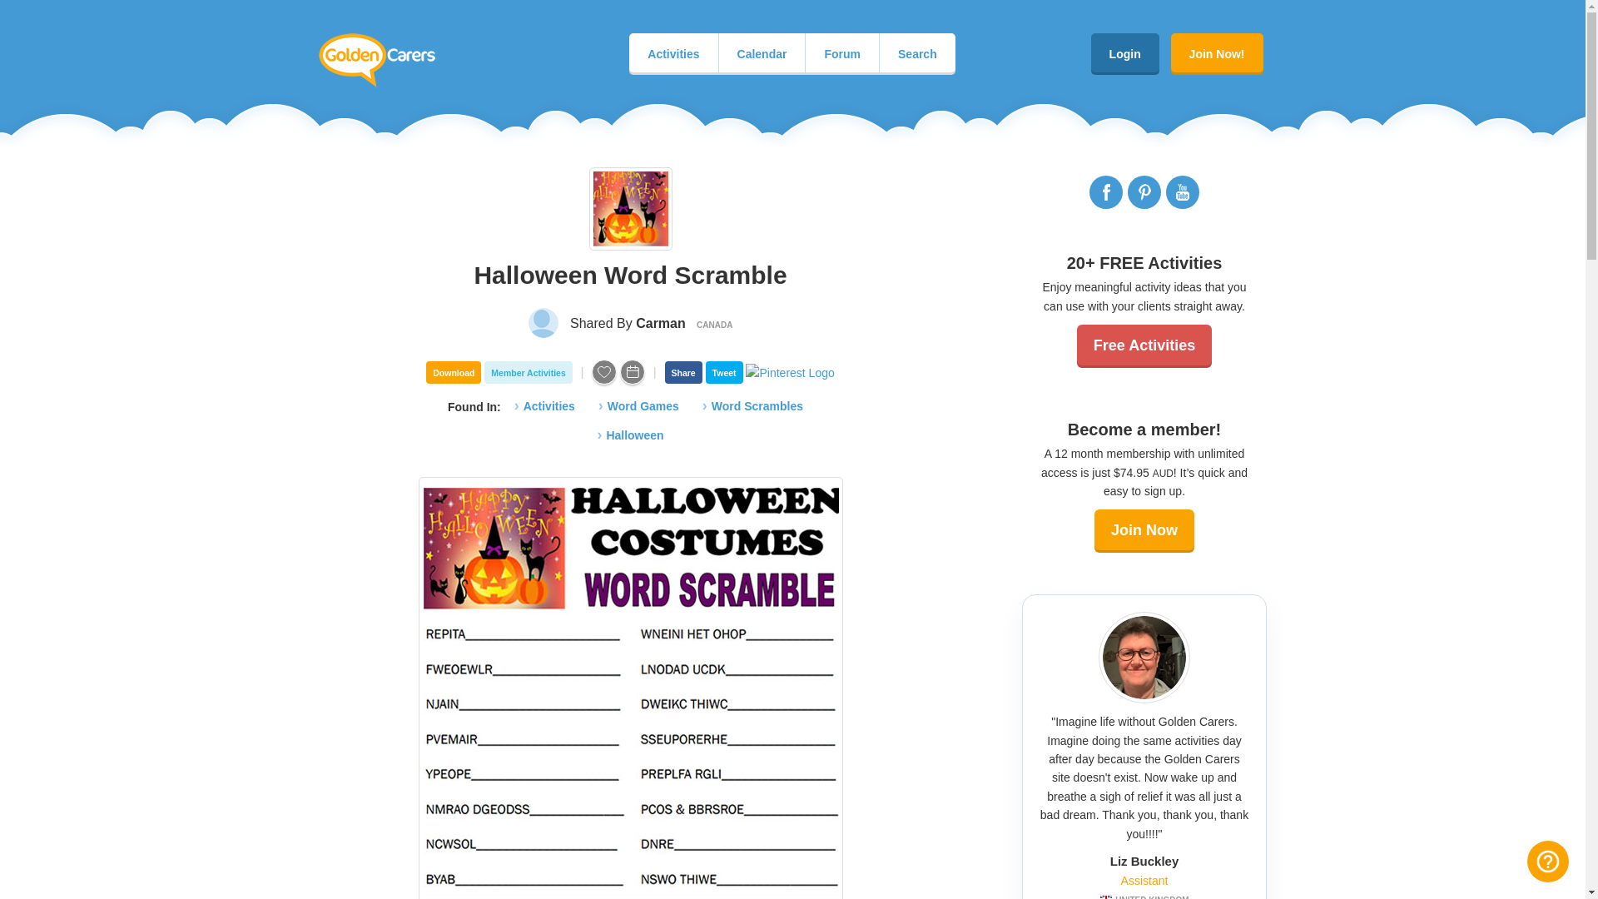 The width and height of the screenshot is (1598, 899). What do you see at coordinates (528, 373) in the screenshot?
I see `Member Activities` at bounding box center [528, 373].